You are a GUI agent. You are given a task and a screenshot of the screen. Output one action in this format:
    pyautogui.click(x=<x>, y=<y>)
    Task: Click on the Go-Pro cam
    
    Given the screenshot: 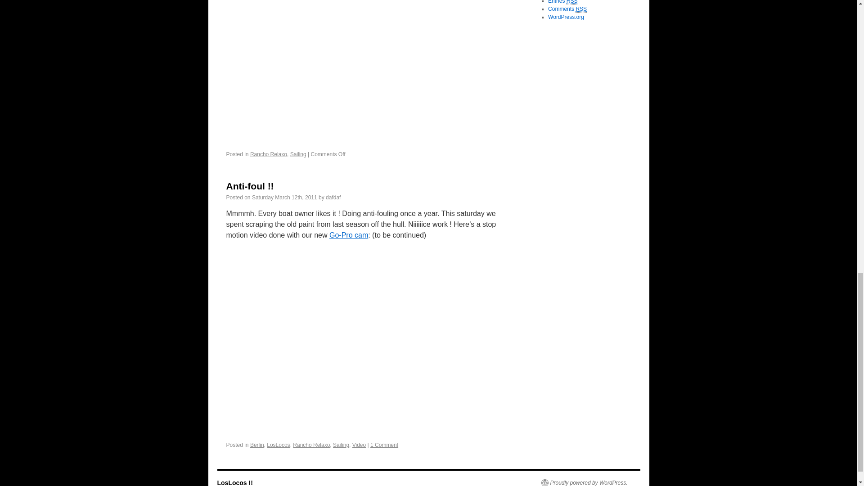 What is the action you would take?
    pyautogui.click(x=348, y=235)
    